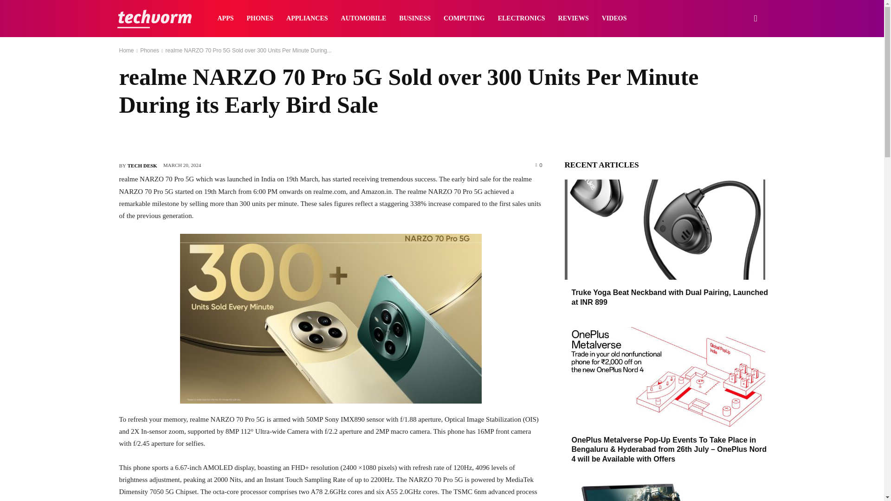  Describe the element at coordinates (539, 164) in the screenshot. I see `0` at that location.